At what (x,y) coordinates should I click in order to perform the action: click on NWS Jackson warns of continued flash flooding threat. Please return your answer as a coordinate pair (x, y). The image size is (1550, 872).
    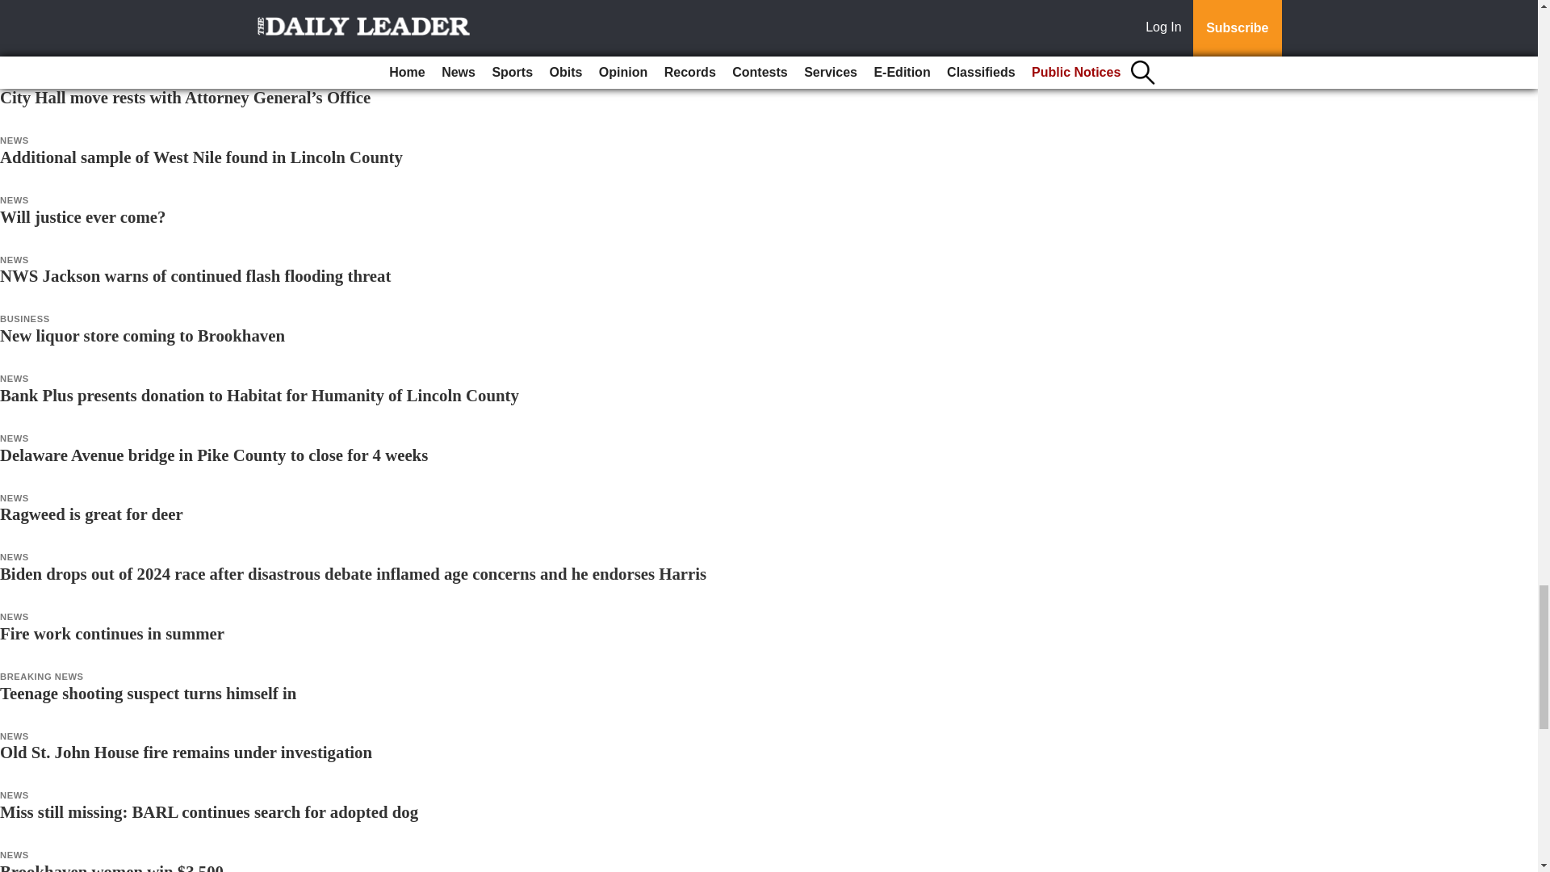
    Looking at the image, I should click on (195, 276).